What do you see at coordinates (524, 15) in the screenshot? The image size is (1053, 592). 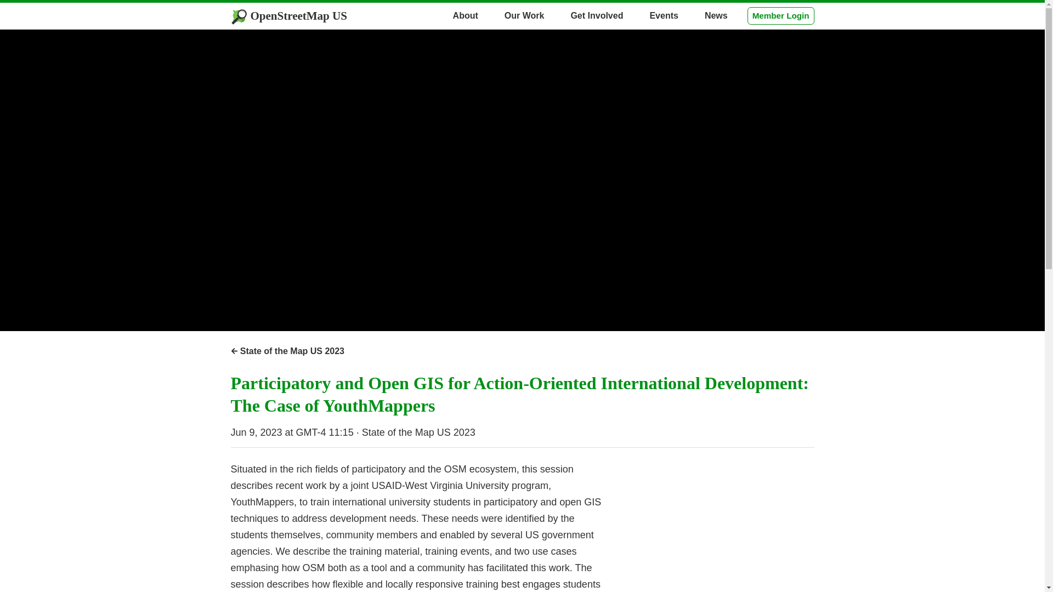 I see `Our Work` at bounding box center [524, 15].